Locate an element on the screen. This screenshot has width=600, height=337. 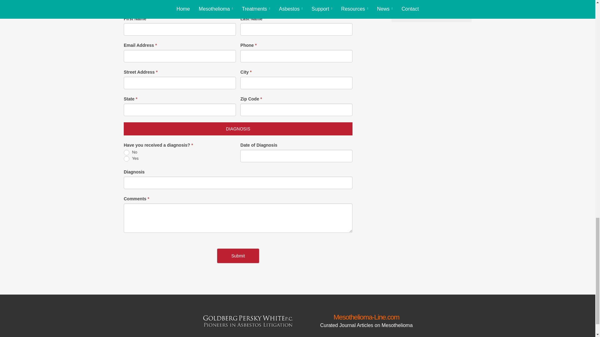
No is located at coordinates (126, 152).